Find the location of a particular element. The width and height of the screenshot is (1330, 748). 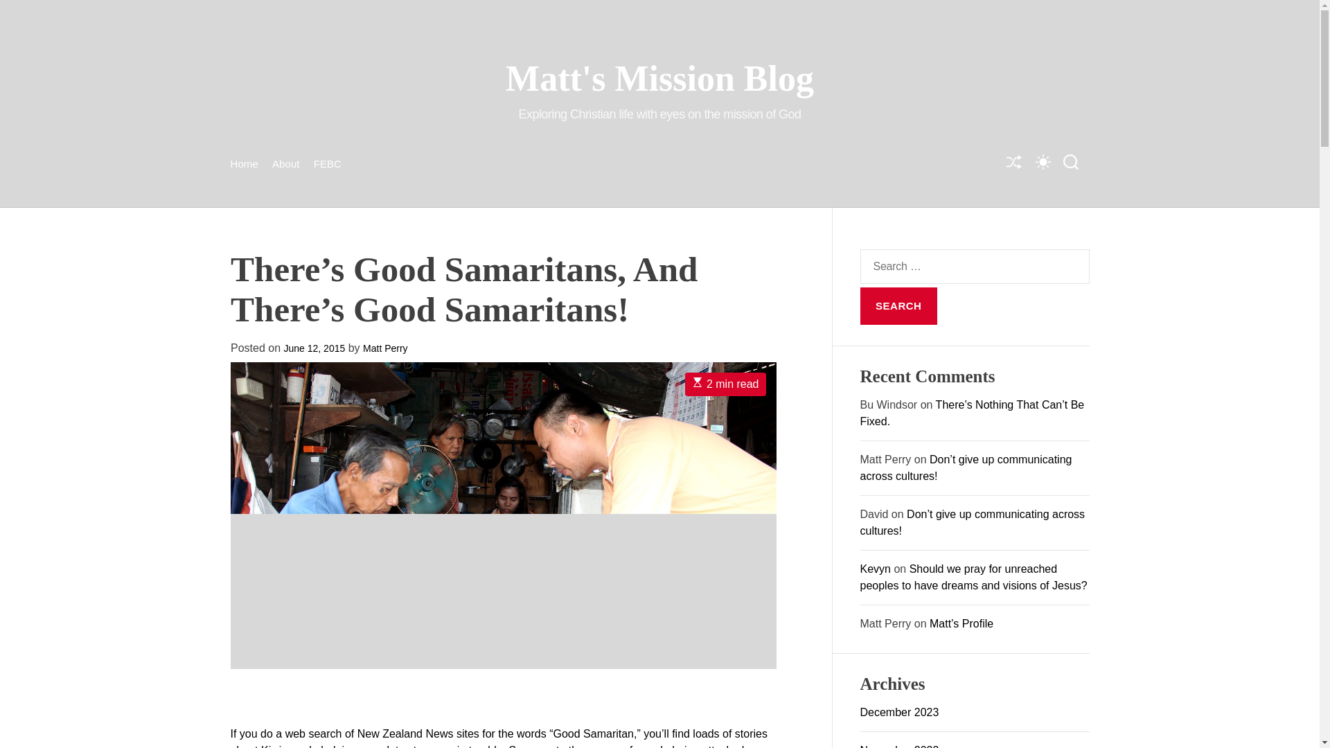

Matt's Mission Blog is located at coordinates (659, 79).